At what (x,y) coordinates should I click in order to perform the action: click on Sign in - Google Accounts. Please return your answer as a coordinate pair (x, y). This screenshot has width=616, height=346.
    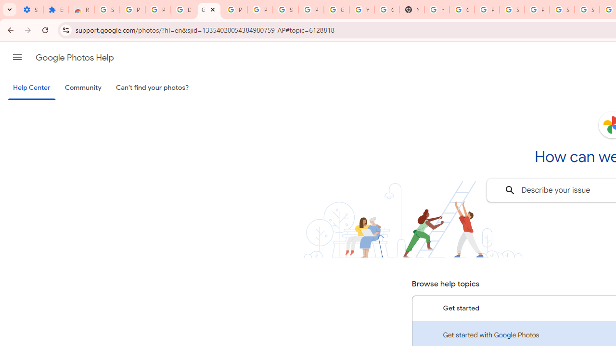
    Looking at the image, I should click on (587, 10).